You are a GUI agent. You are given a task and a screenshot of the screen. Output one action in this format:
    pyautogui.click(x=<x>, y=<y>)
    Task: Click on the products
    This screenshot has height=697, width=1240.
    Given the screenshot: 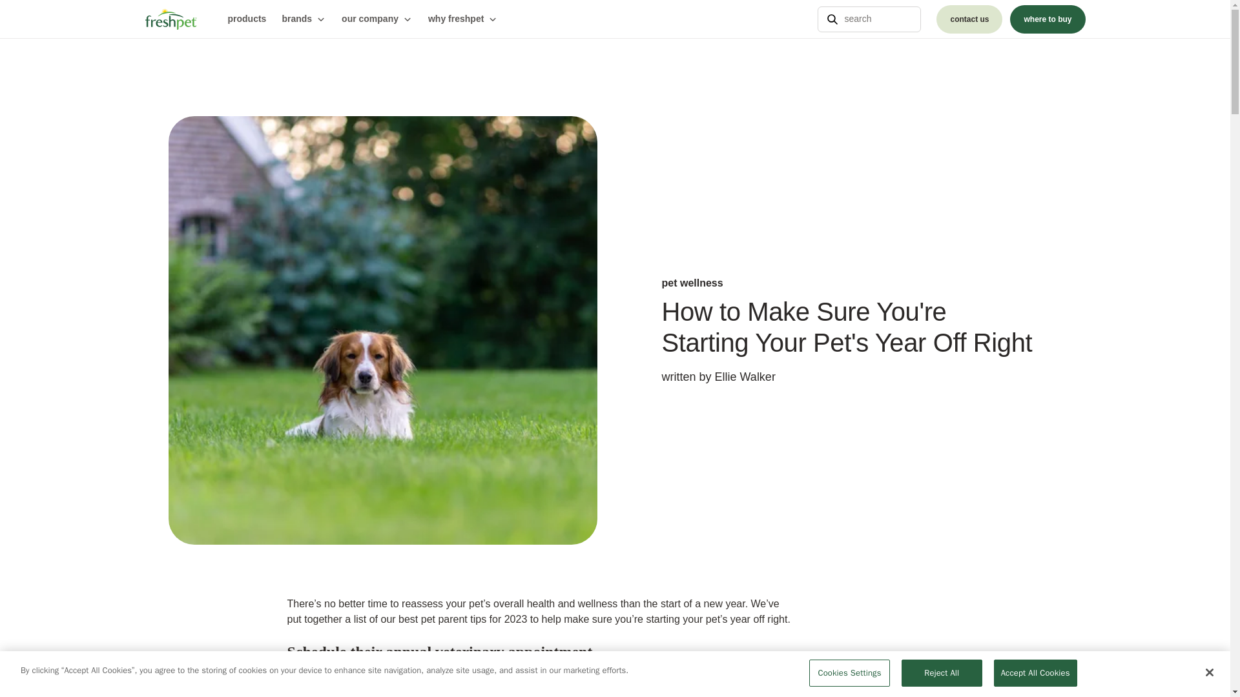 What is the action you would take?
    pyautogui.click(x=247, y=19)
    